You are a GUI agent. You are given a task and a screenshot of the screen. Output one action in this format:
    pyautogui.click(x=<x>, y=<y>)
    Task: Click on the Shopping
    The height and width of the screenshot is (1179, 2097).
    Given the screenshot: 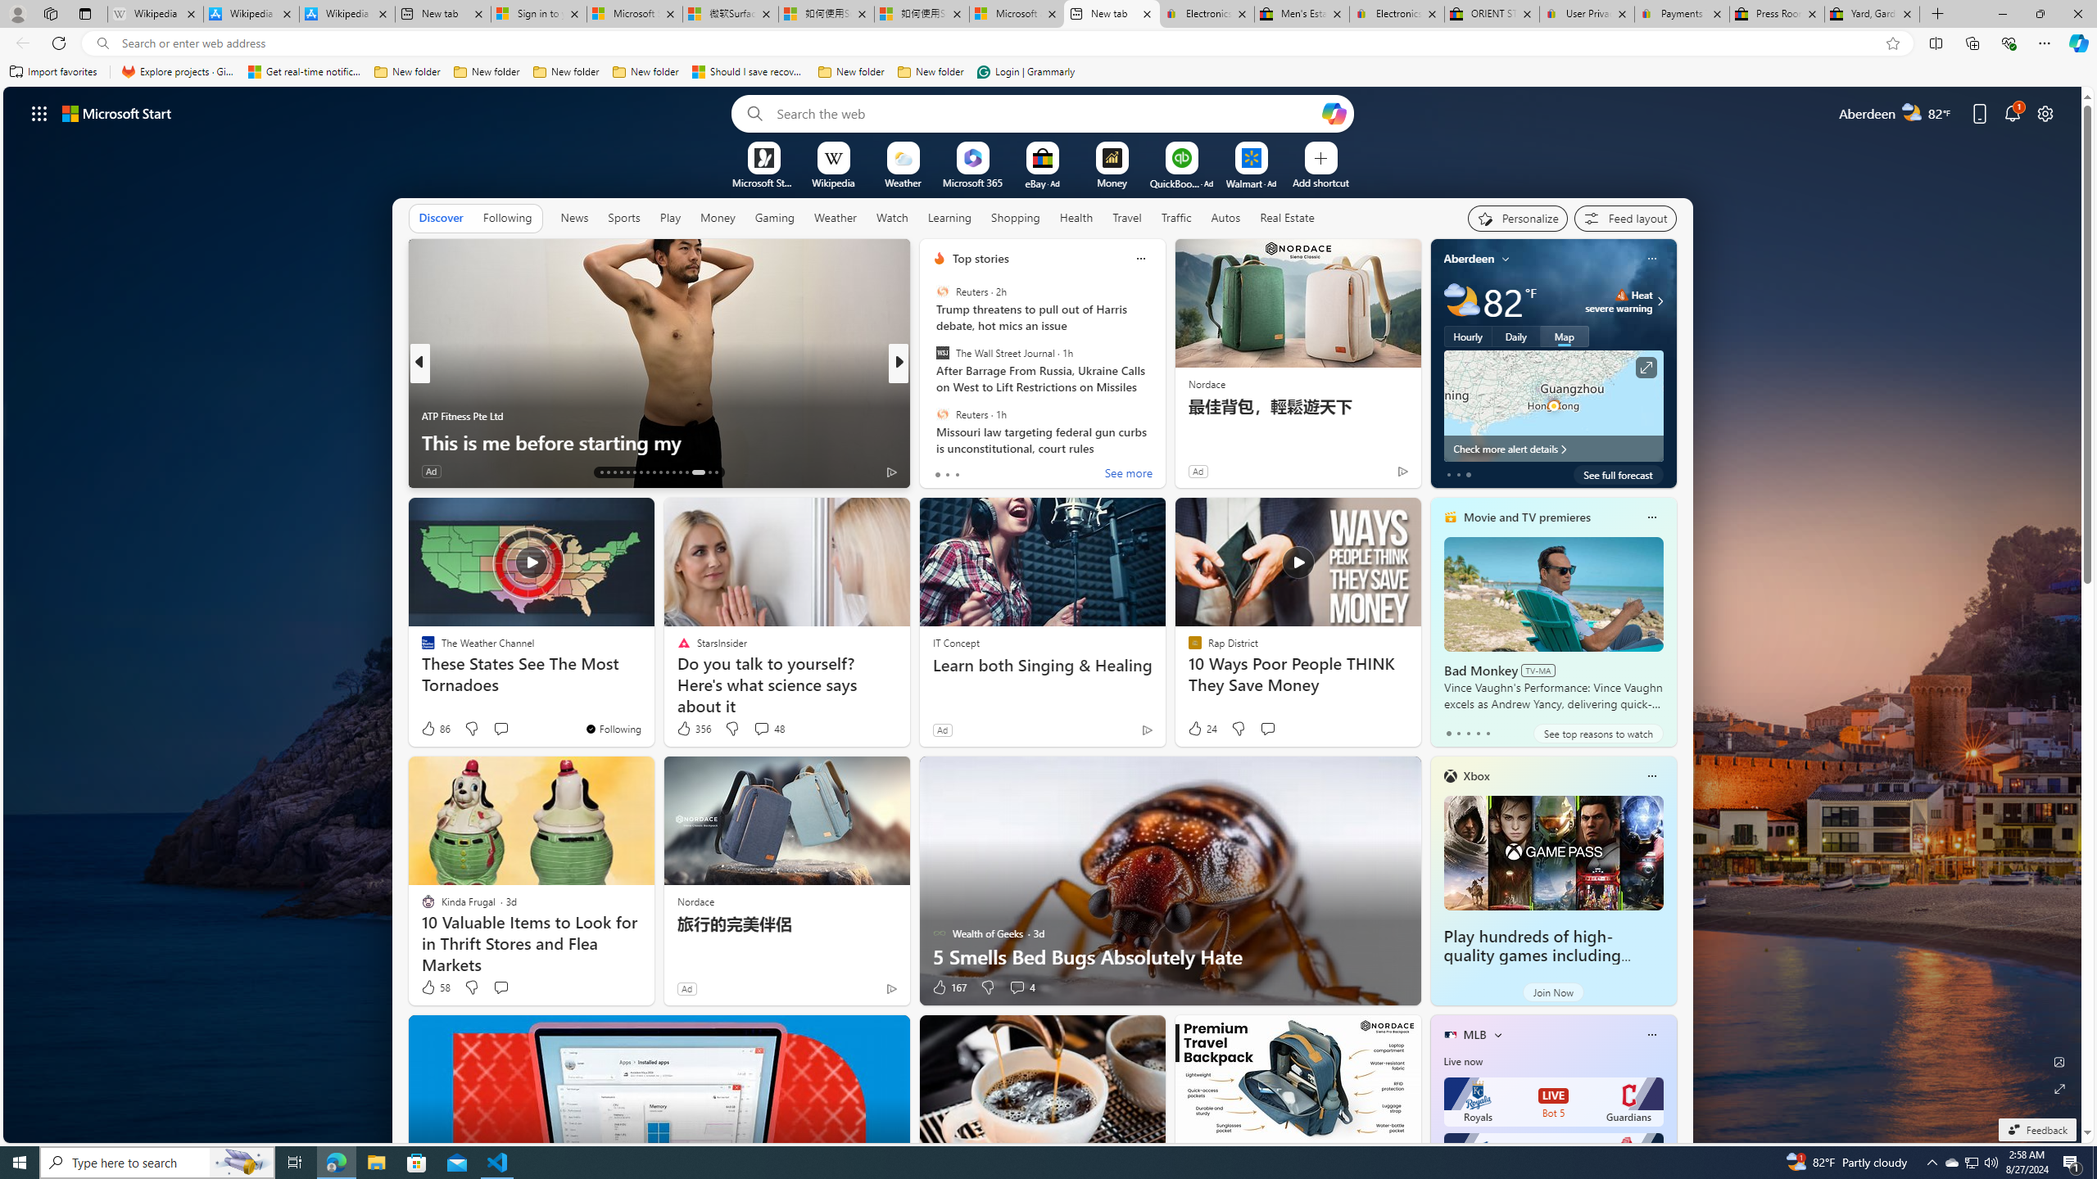 What is the action you would take?
    pyautogui.click(x=1016, y=218)
    